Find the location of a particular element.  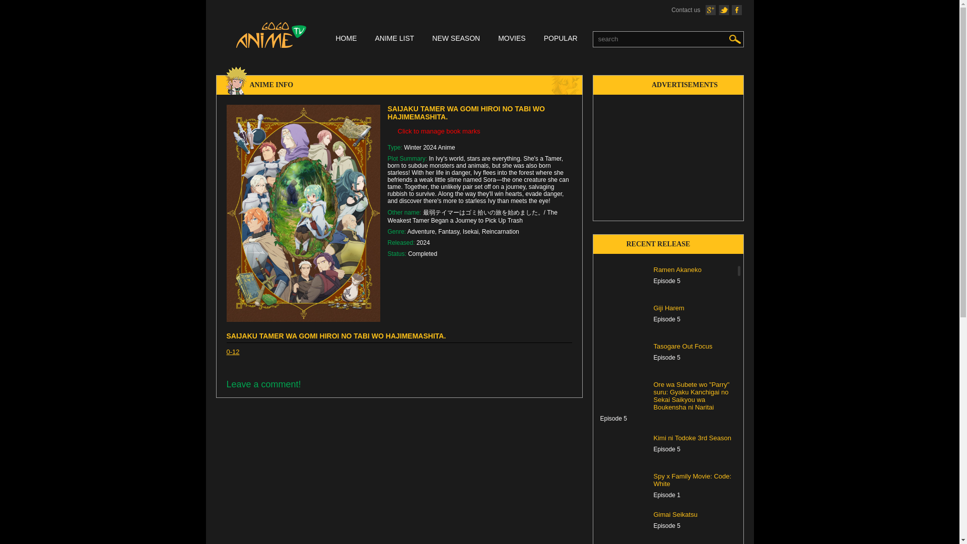

New season is located at coordinates (456, 39).